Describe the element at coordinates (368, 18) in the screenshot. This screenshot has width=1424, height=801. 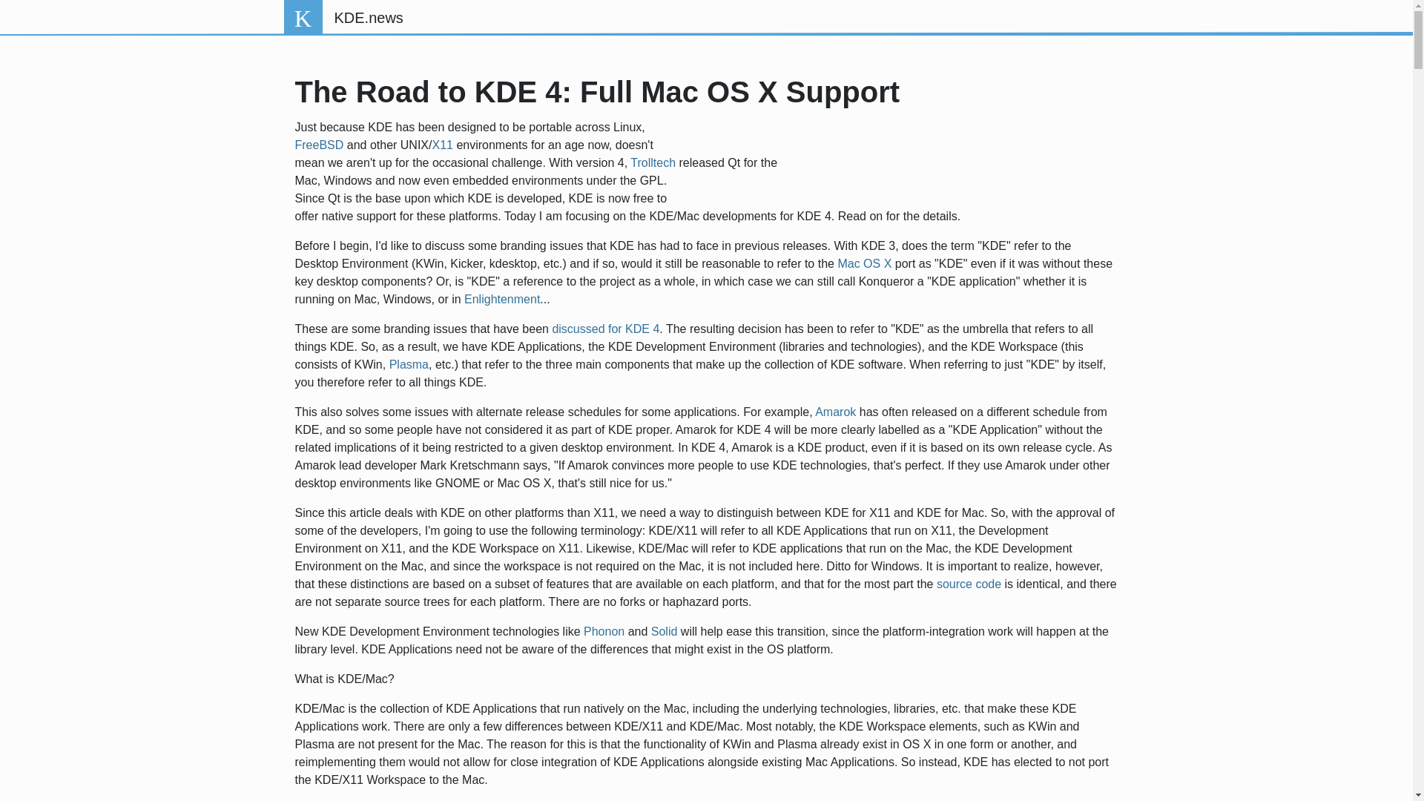
I see `Home` at that location.